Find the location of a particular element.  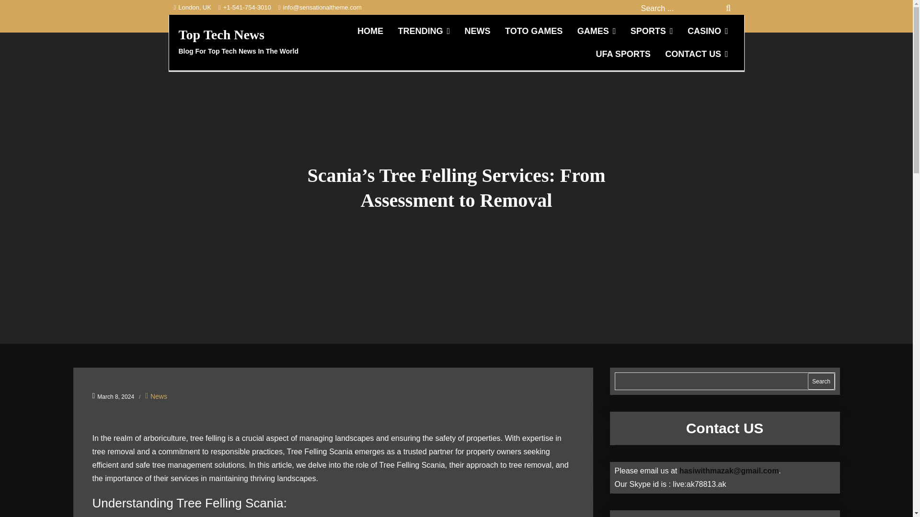

UFA SPORTS is located at coordinates (623, 54).